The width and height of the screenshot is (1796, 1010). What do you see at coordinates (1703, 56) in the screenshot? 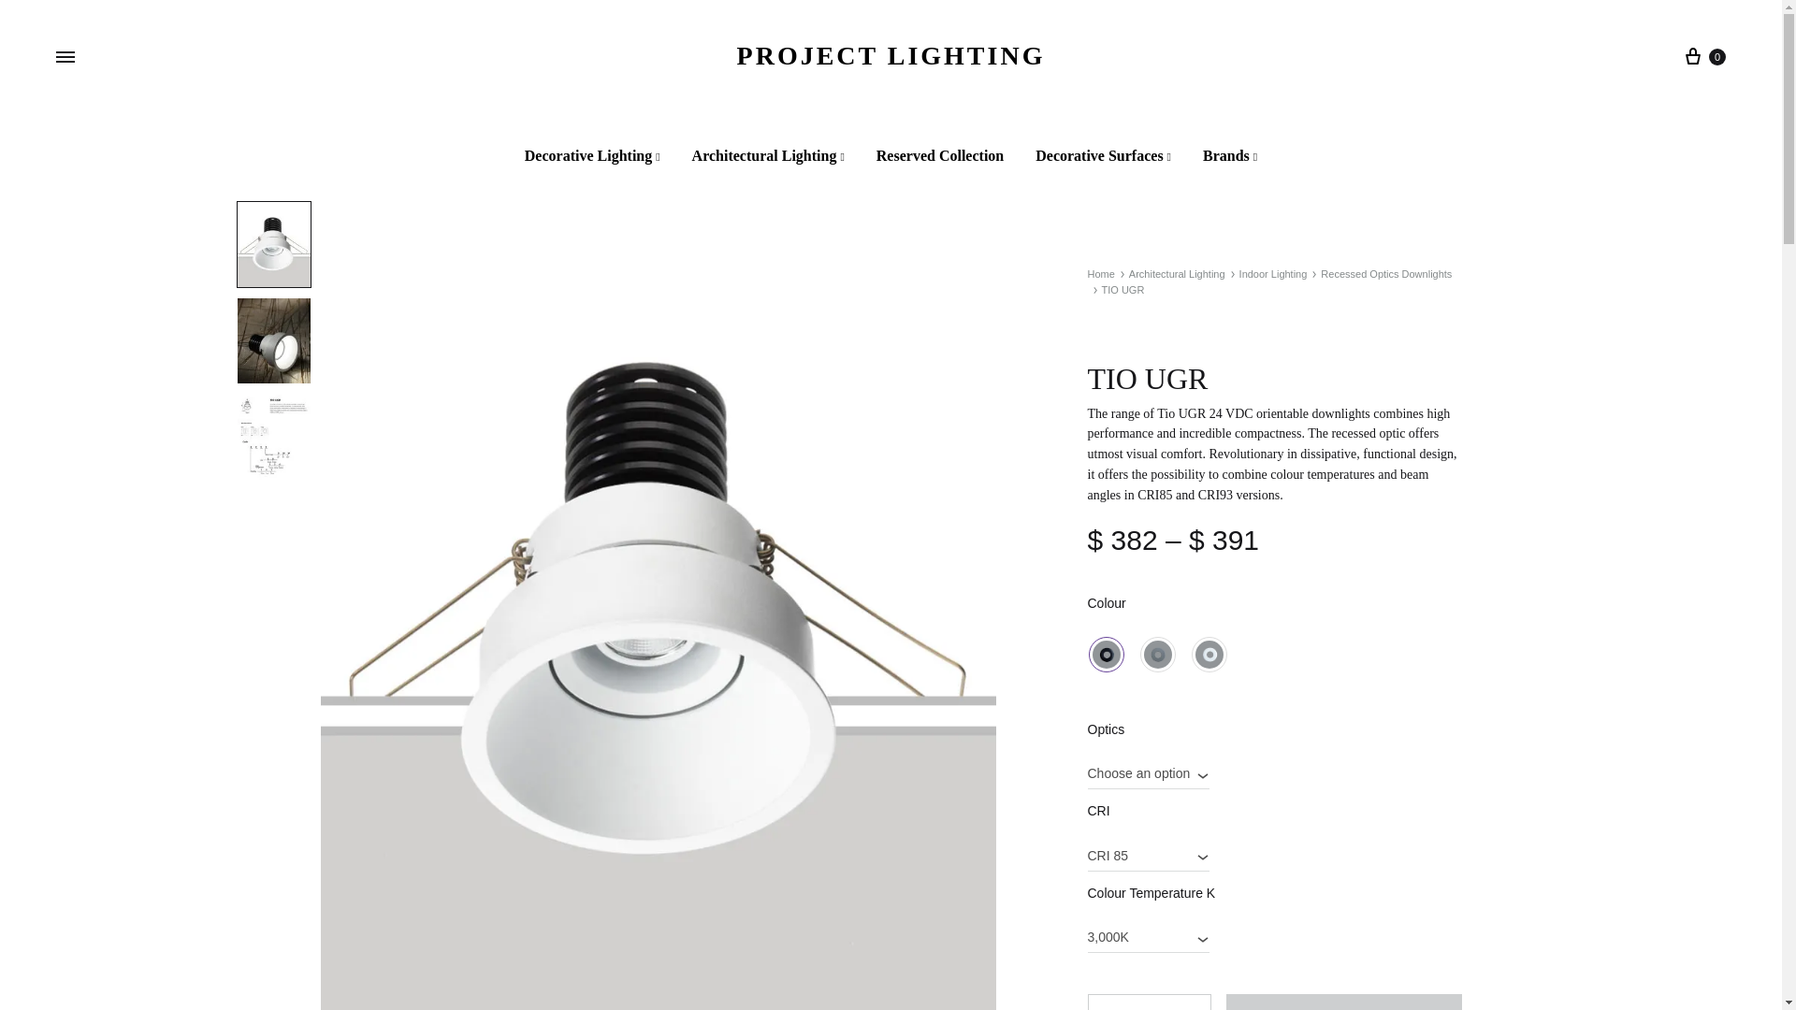
I see `Indoor Lighting` at bounding box center [1703, 56].